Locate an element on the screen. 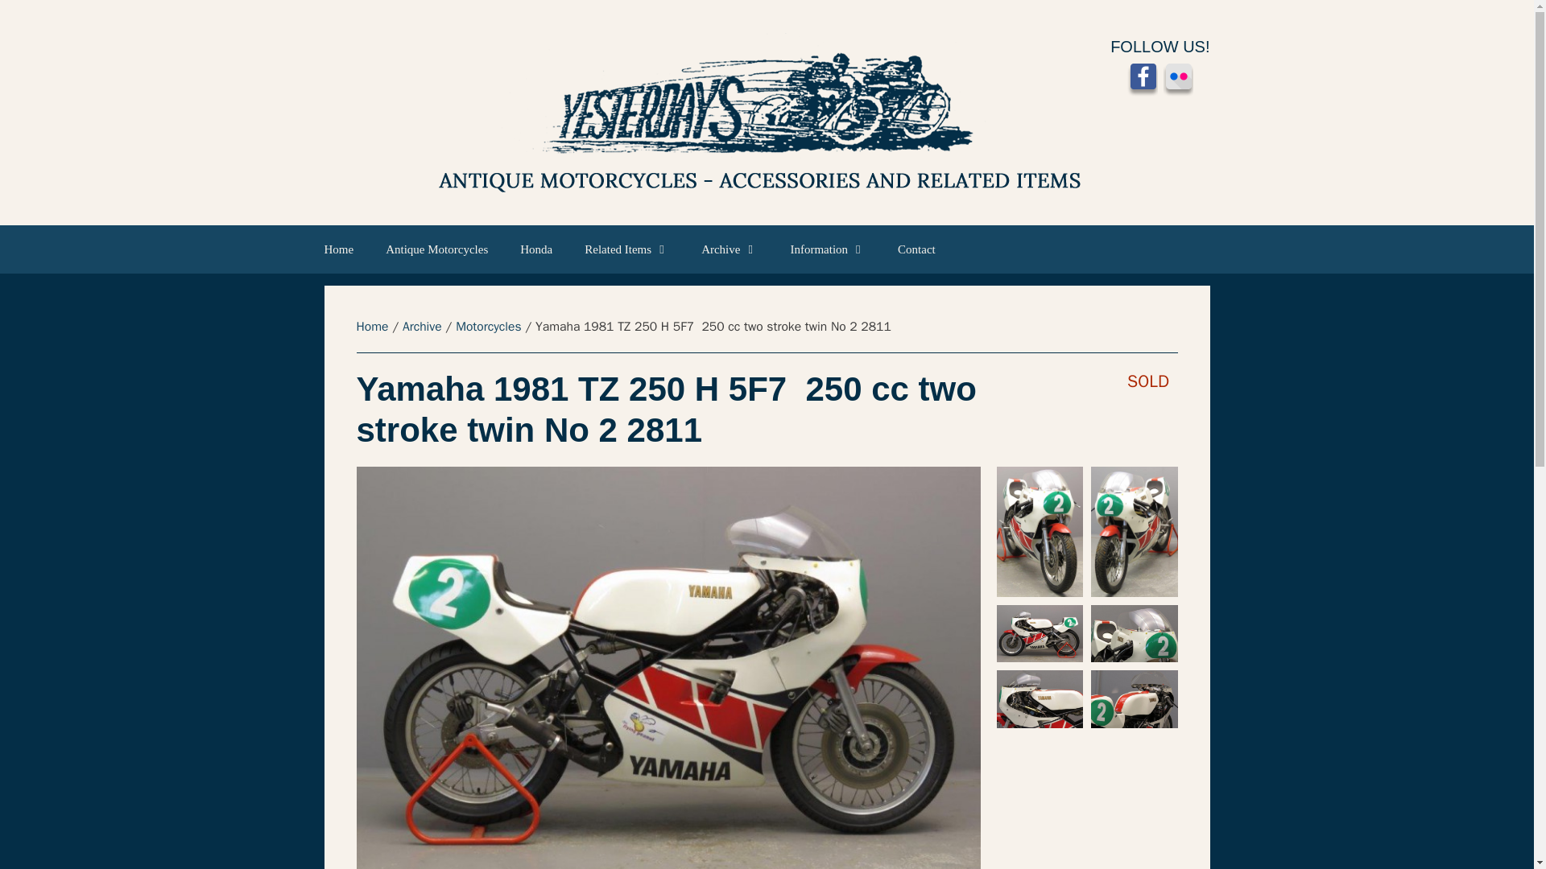  Archive is located at coordinates (422, 327).